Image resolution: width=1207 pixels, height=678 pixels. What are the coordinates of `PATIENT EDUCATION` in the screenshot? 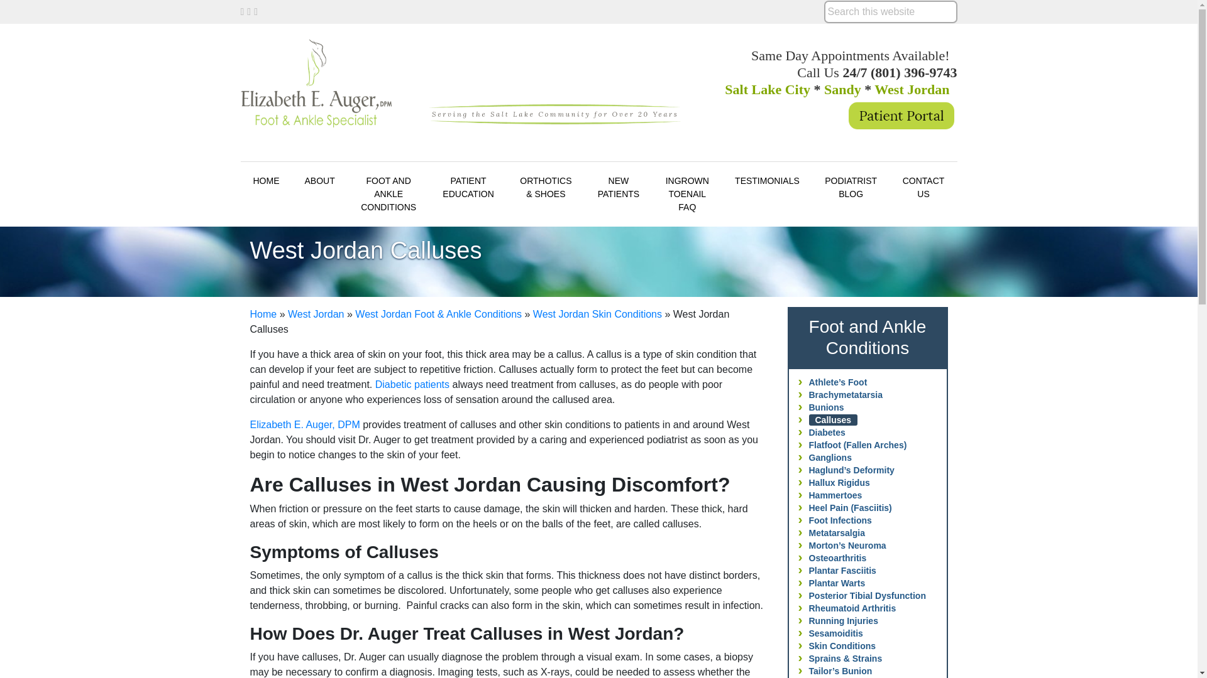 It's located at (468, 188).